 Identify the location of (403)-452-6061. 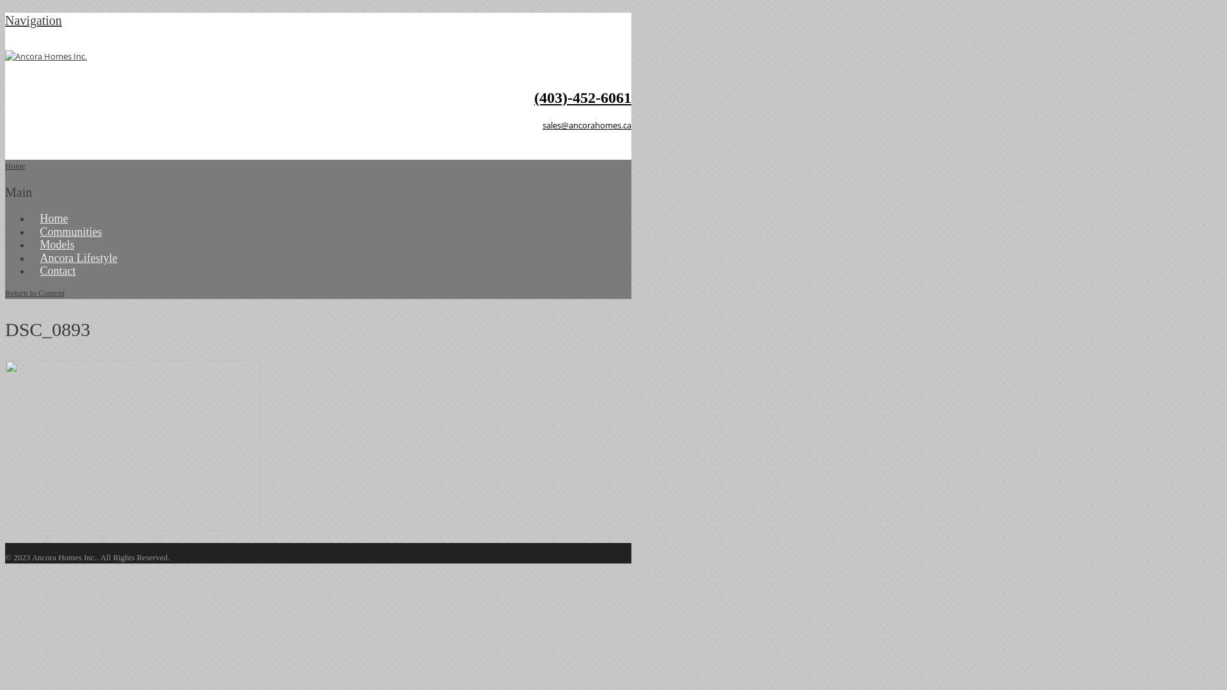
(583, 98).